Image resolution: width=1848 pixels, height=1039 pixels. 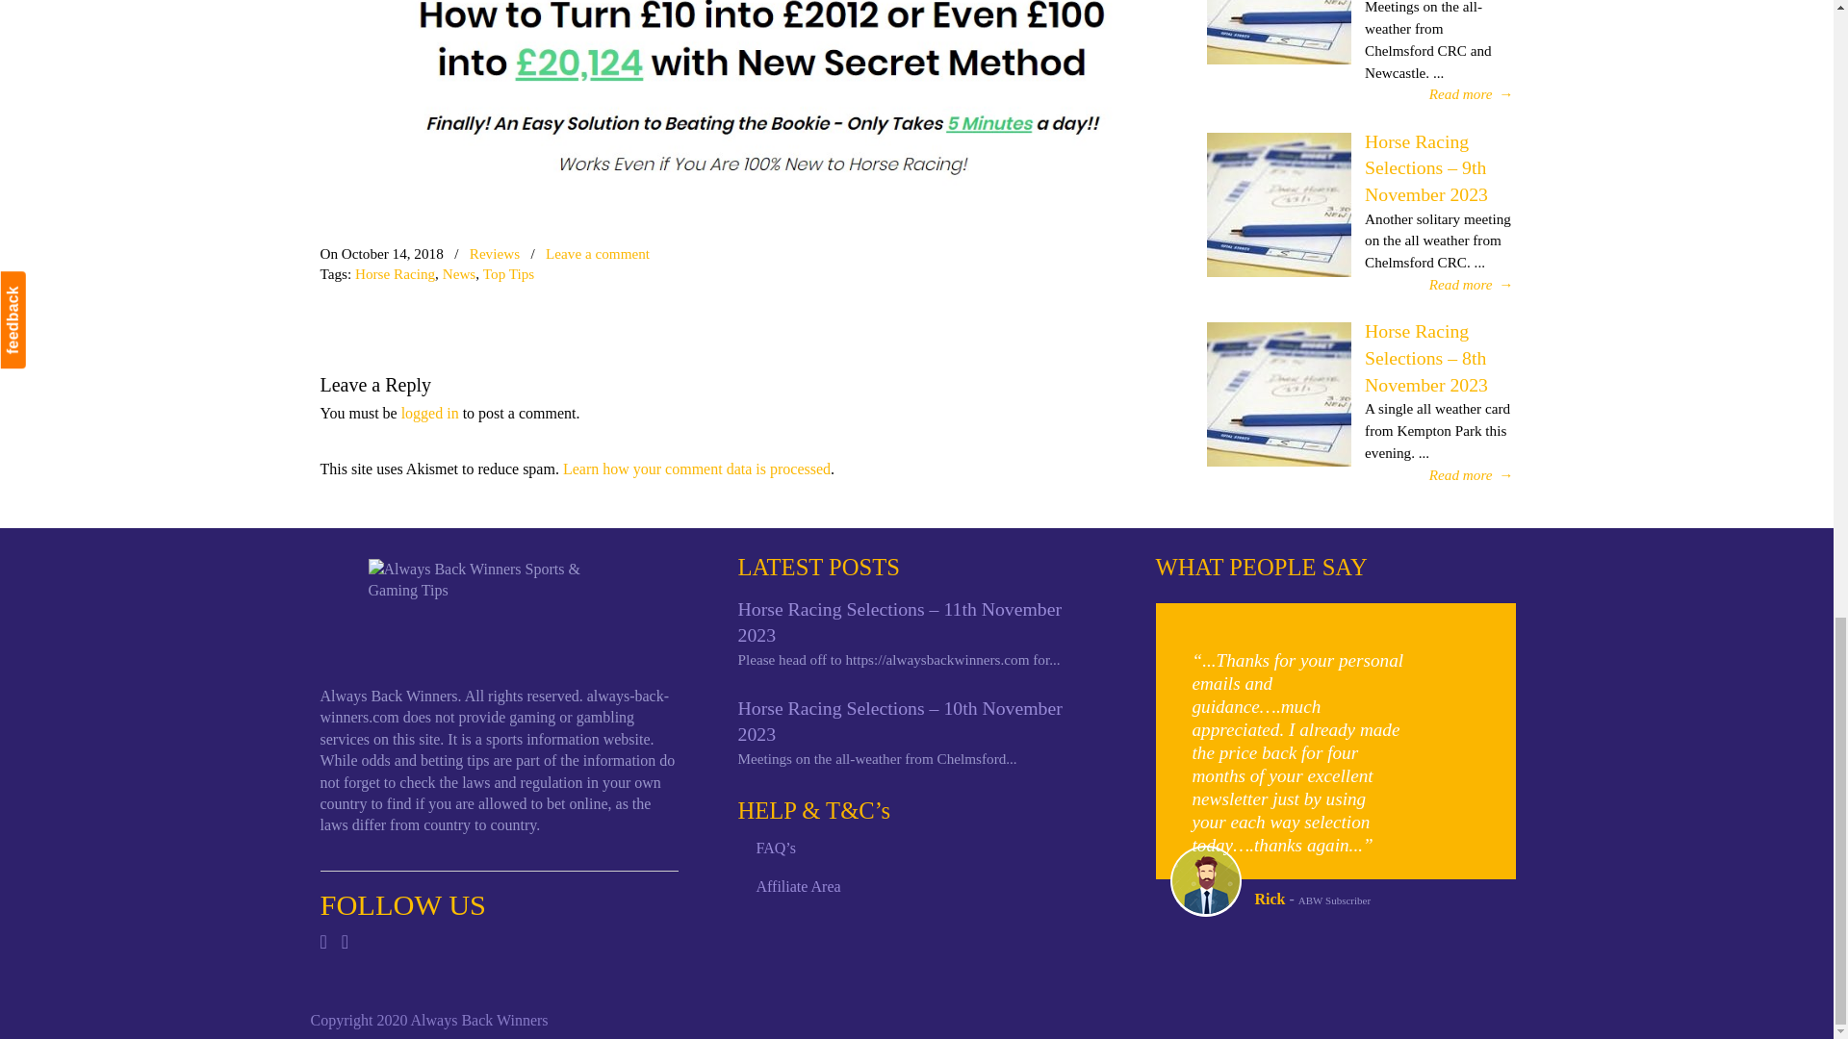 I want to click on Learn how your comment data is processed, so click(x=697, y=469).